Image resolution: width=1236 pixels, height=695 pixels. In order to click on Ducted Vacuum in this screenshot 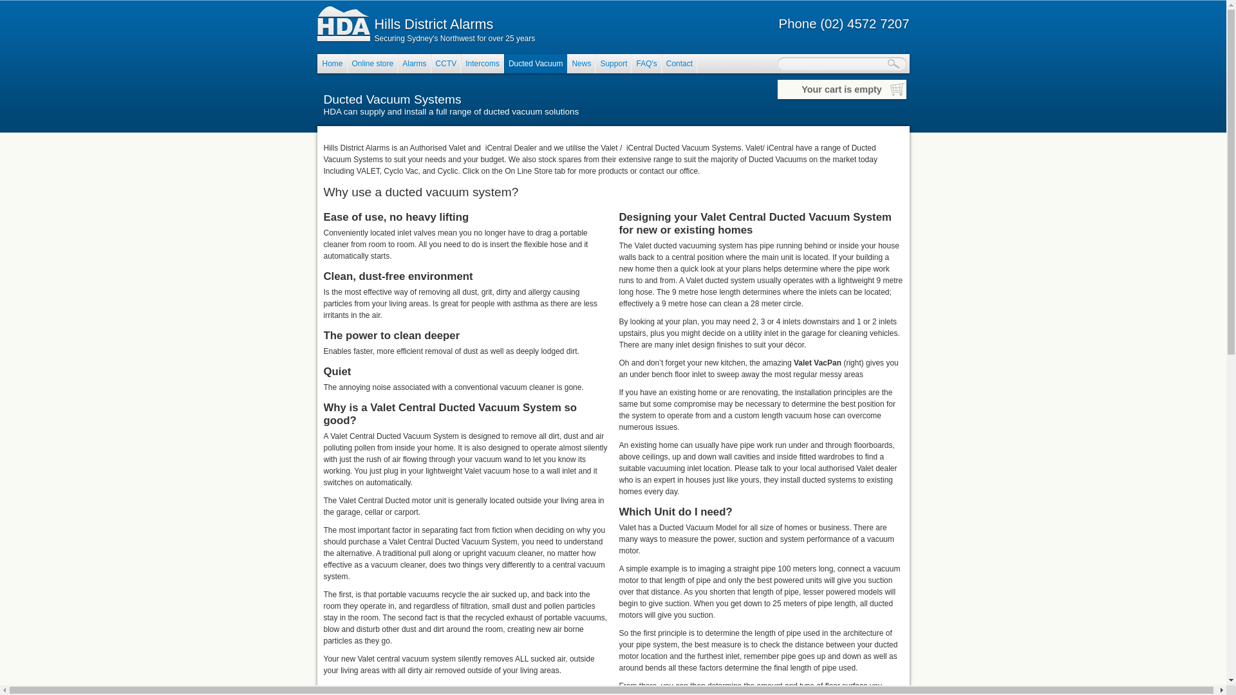, I will do `click(536, 64)`.